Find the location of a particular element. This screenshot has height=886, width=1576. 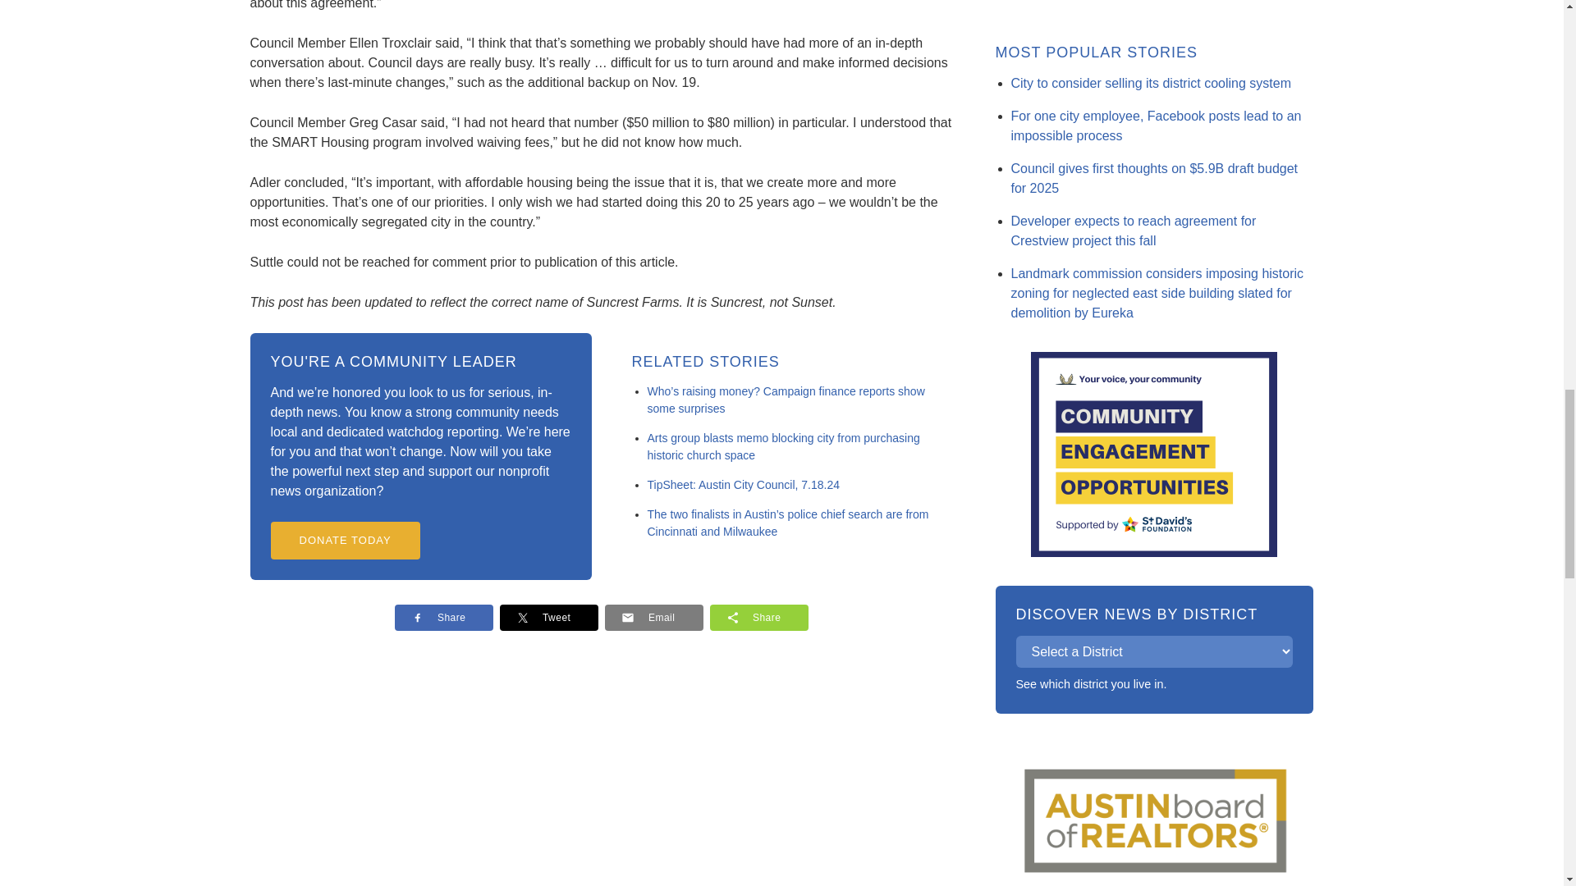

TipSheet: Austin City Council, 7.18.24 is located at coordinates (743, 485).